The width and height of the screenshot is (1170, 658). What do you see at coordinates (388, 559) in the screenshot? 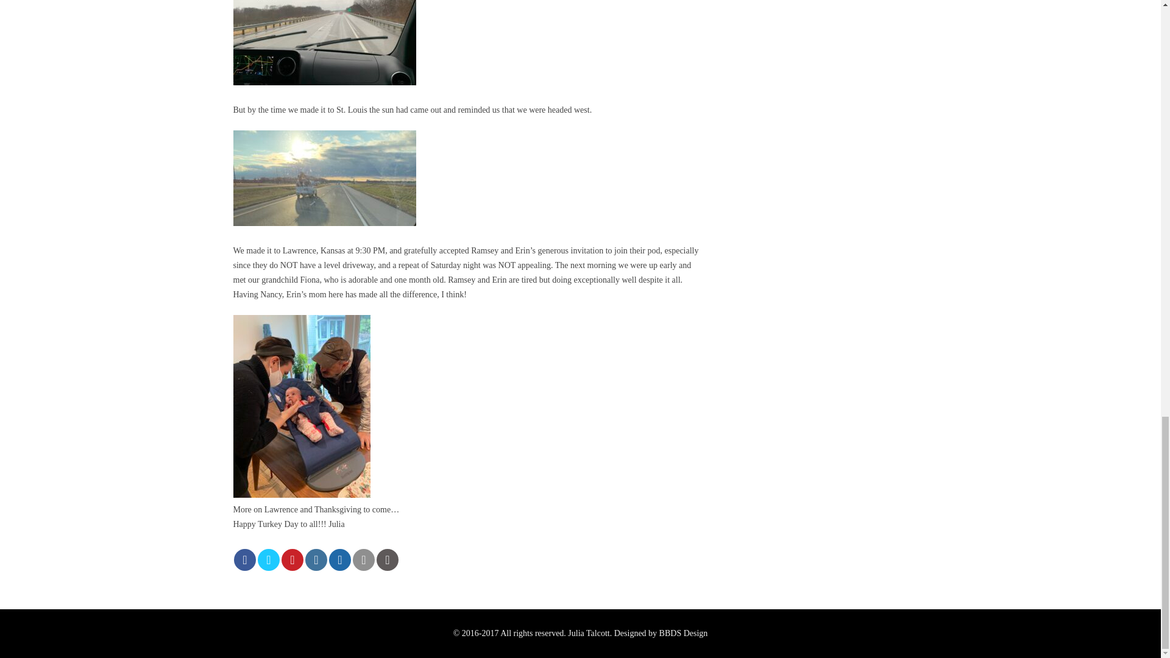
I see `Print` at bounding box center [388, 559].